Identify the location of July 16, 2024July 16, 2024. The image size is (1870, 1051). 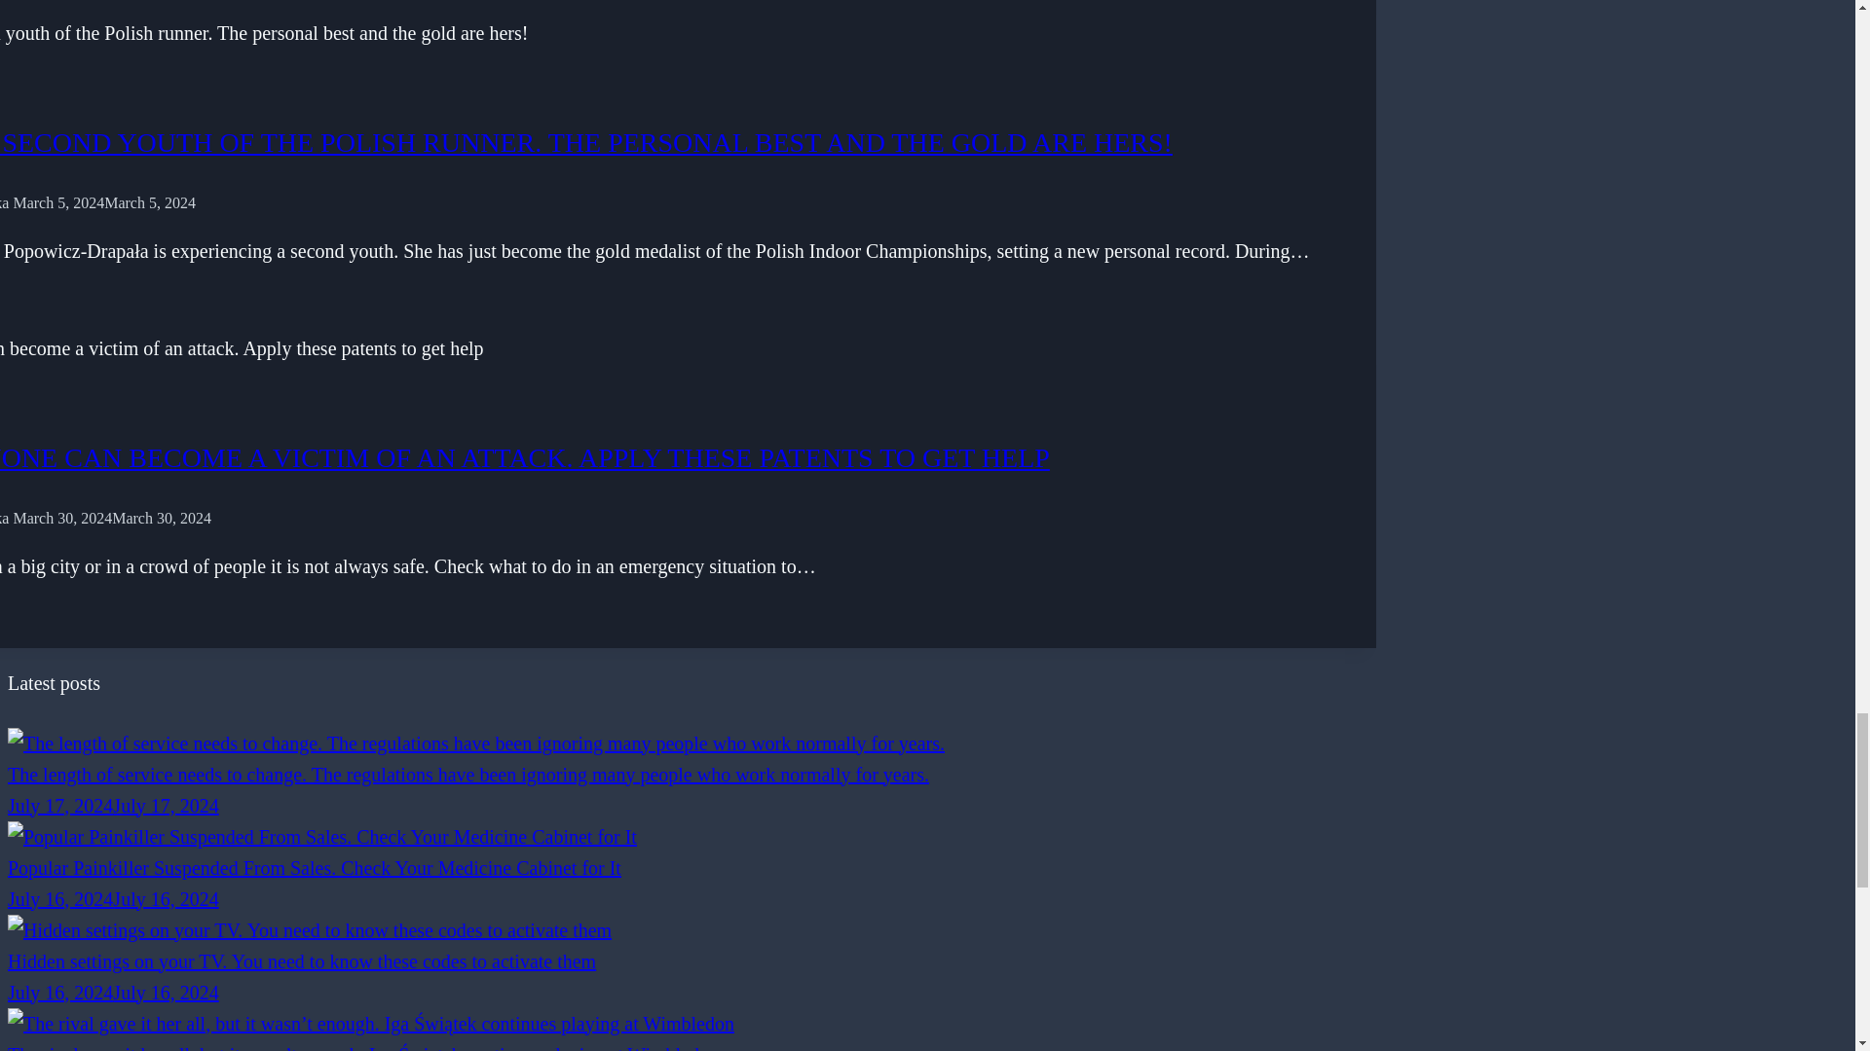
(113, 993).